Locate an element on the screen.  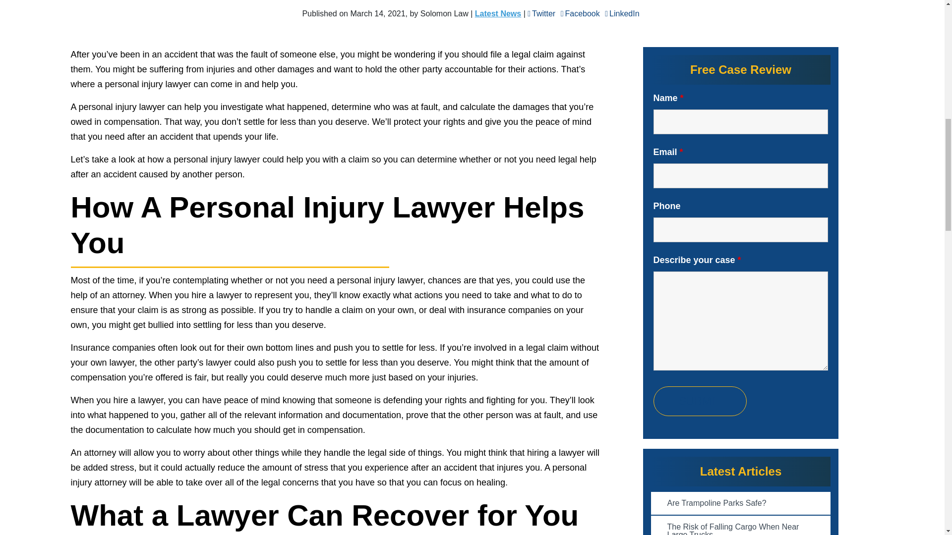
Are Trampoline Parks Safe? is located at coordinates (740, 503).